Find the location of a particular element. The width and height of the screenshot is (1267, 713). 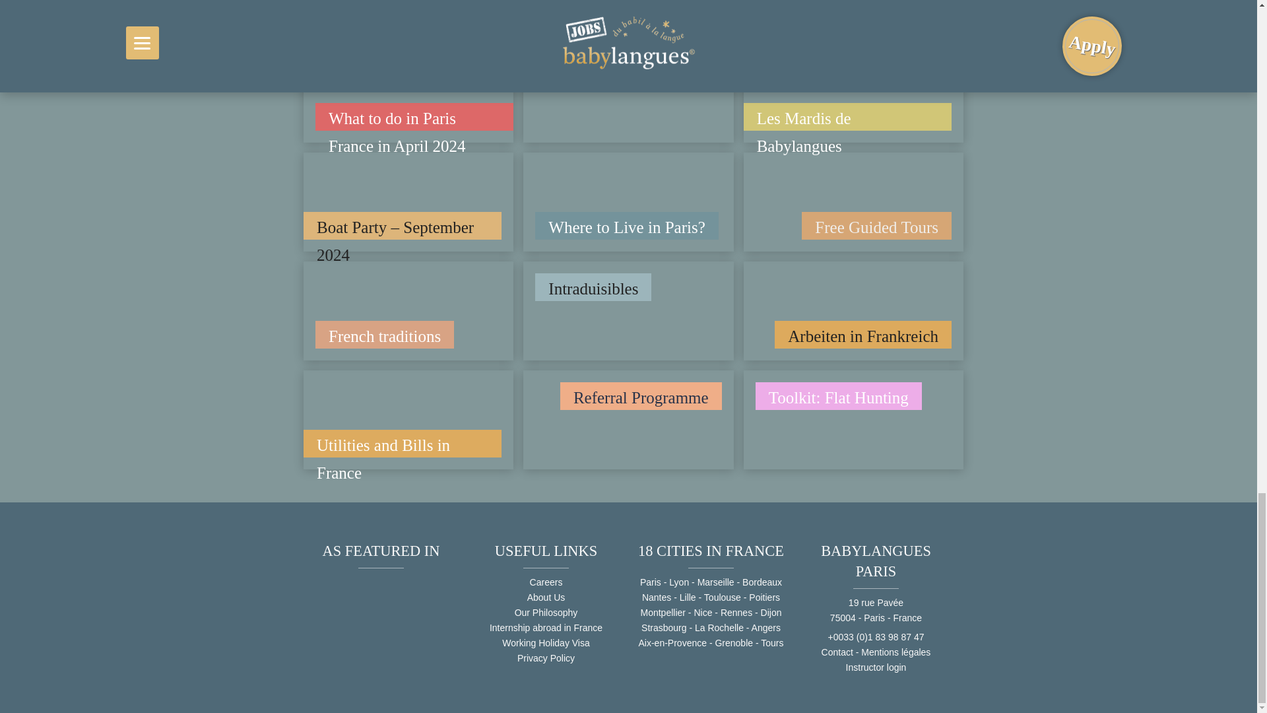

Babylangues in the media: videos and articles... is located at coordinates (400, 632).